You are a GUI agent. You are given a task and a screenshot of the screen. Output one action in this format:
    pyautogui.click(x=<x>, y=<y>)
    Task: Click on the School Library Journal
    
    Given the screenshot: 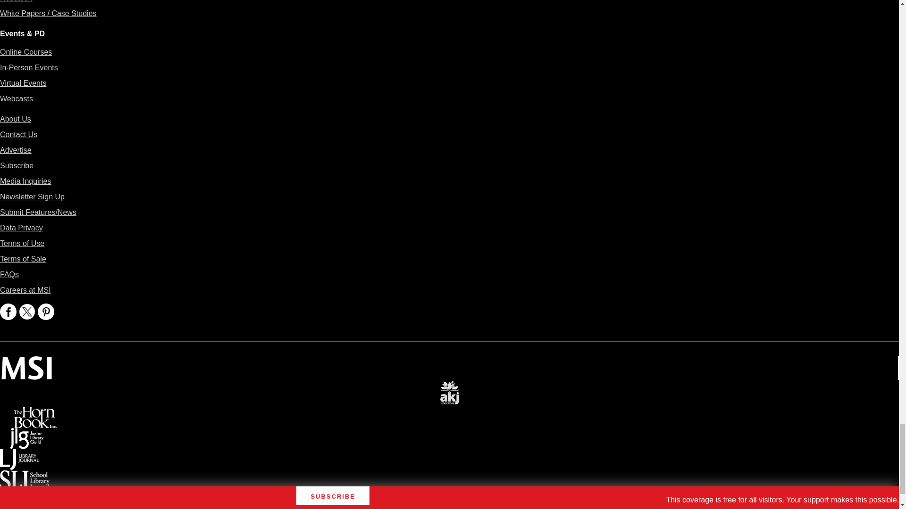 What is the action you would take?
    pyautogui.click(x=25, y=477)
    